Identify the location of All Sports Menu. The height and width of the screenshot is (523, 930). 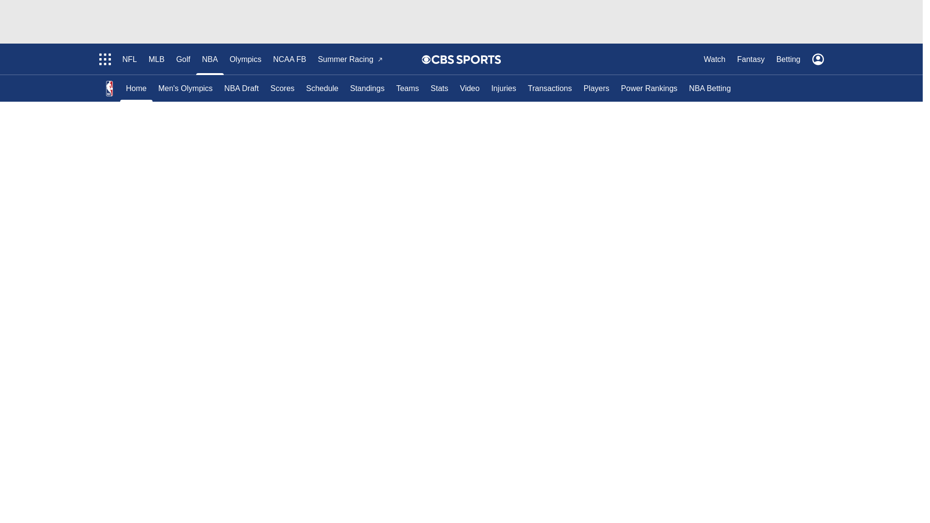
(105, 59).